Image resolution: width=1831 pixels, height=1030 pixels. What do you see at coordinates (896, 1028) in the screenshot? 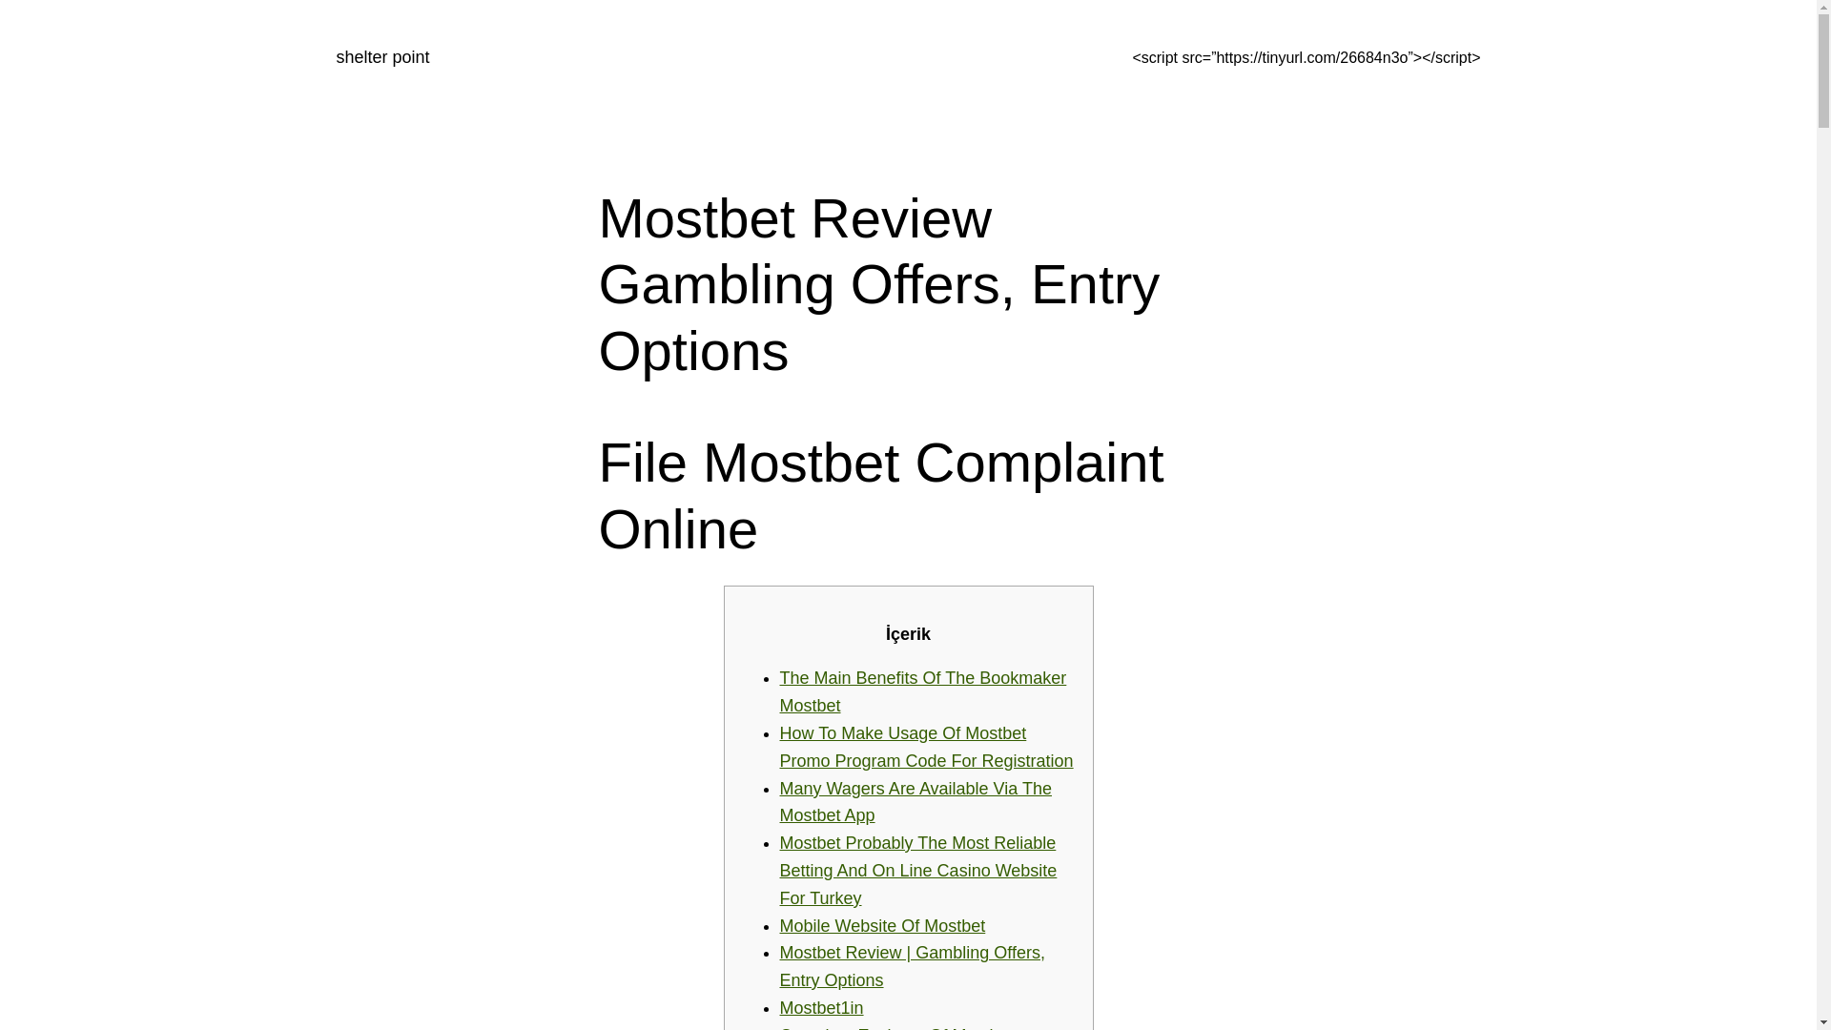
I see `Complete Evaluate Of Mostbet` at bounding box center [896, 1028].